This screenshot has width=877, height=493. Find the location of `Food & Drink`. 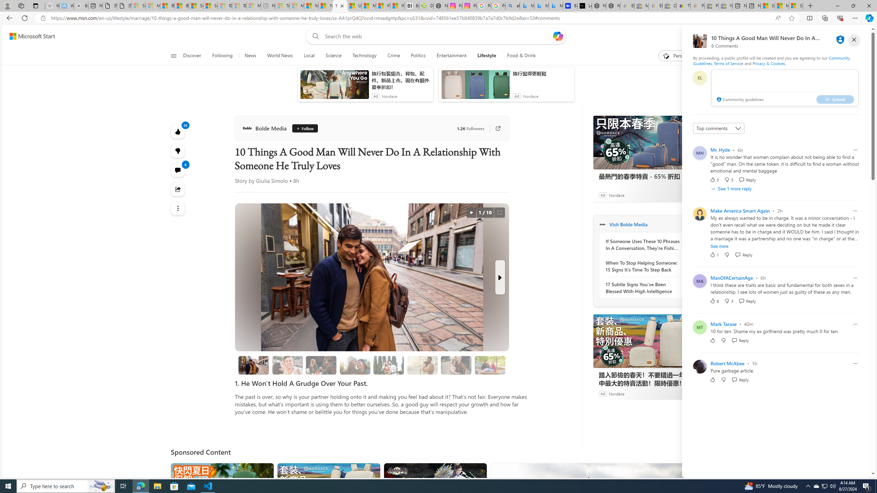

Food & Drink is located at coordinates (521, 56).